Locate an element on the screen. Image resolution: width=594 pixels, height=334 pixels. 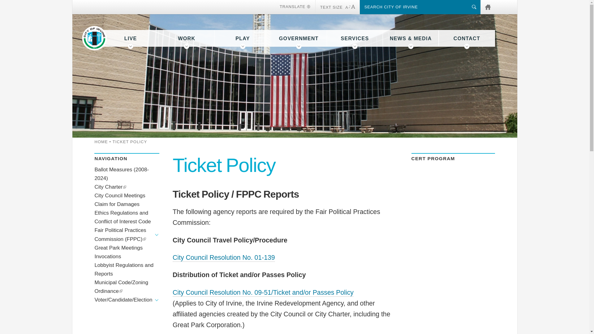
Go to Homepage is located at coordinates (94, 38).